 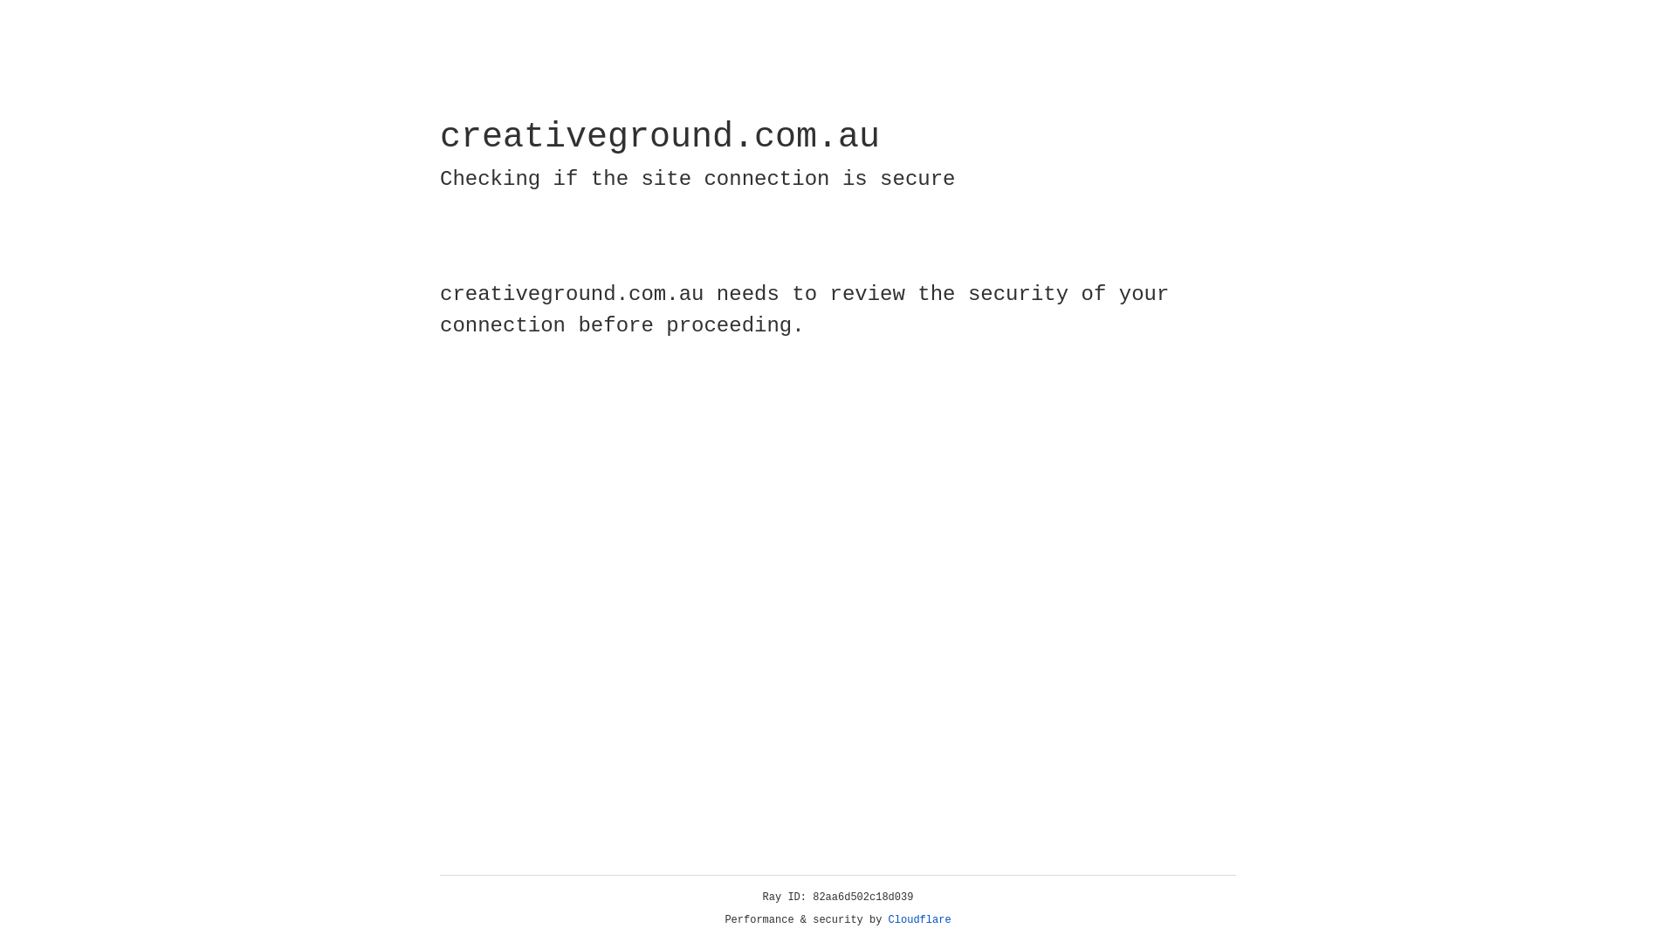 What do you see at coordinates (920, 920) in the screenshot?
I see `Cloudflare` at bounding box center [920, 920].